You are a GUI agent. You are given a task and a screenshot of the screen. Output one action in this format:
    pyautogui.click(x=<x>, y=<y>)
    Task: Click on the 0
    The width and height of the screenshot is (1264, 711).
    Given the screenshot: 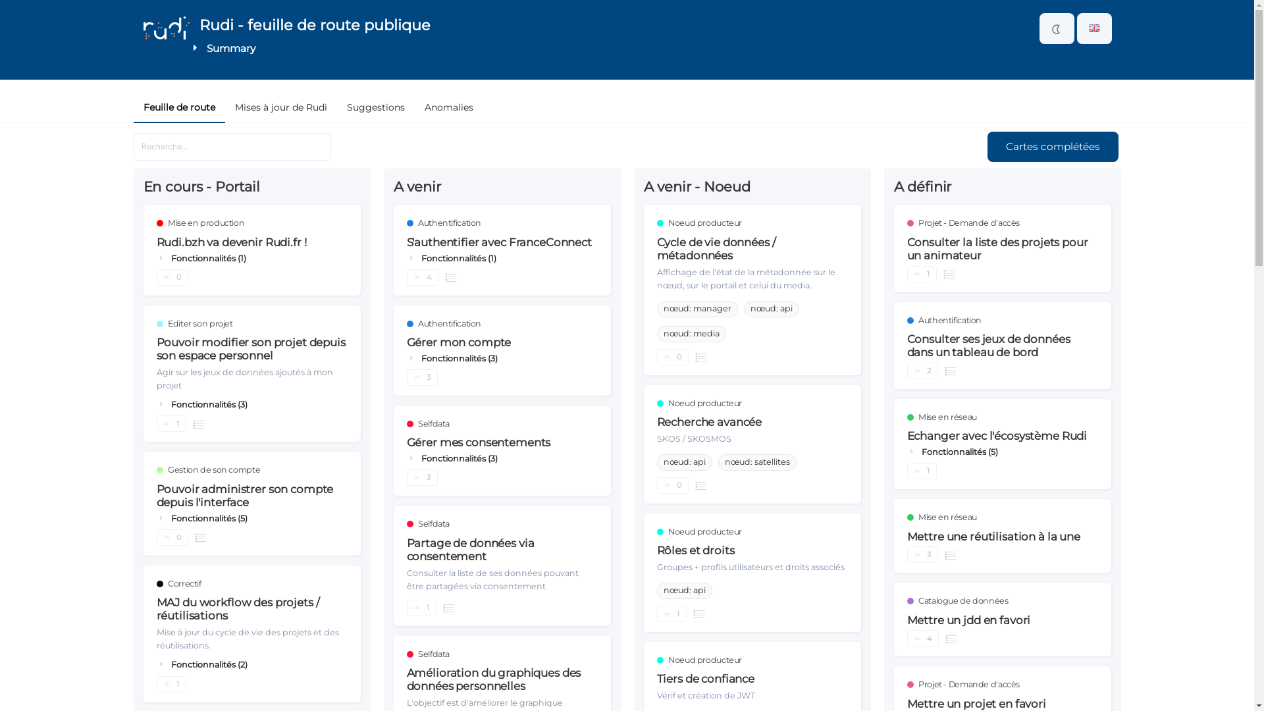 What is the action you would take?
    pyautogui.click(x=673, y=357)
    